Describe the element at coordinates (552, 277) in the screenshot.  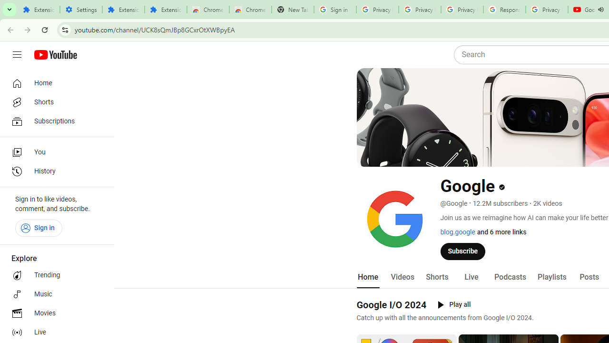
I see `Playlists` at that location.